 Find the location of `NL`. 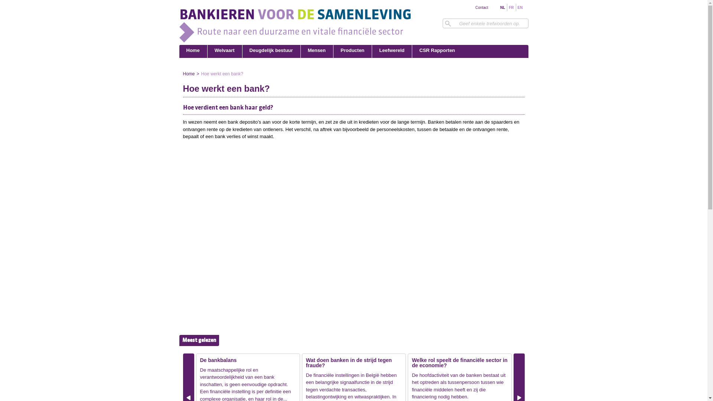

NL is located at coordinates (503, 7).